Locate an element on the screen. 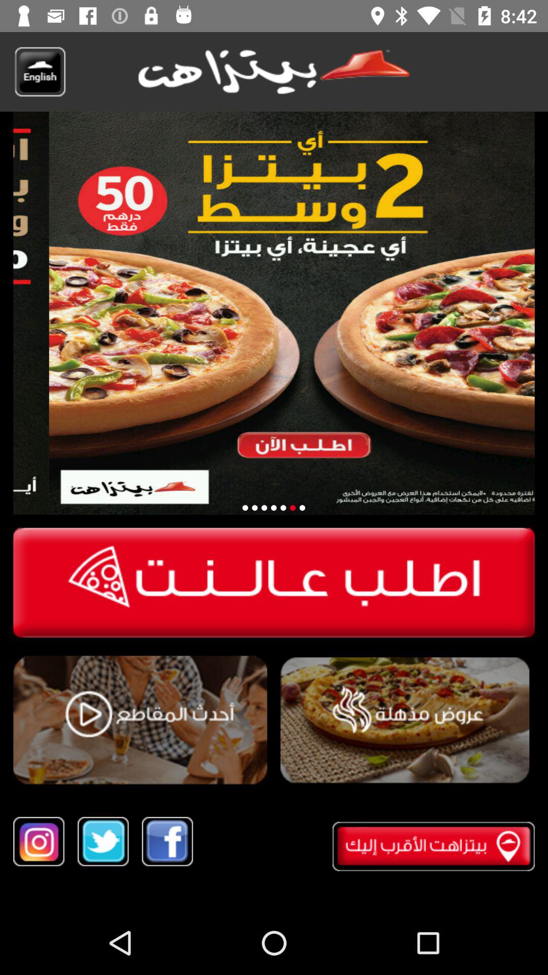  click to exploe alib lo hpaic is located at coordinates (405, 720).